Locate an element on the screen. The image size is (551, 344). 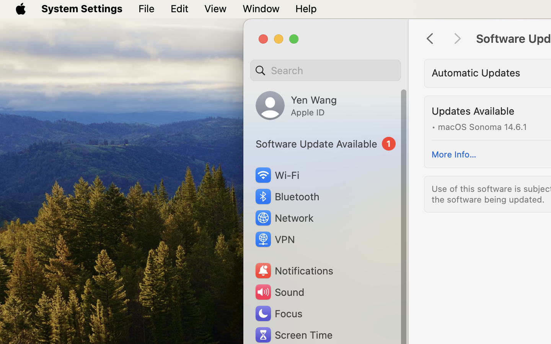
1 is located at coordinates (326, 144).